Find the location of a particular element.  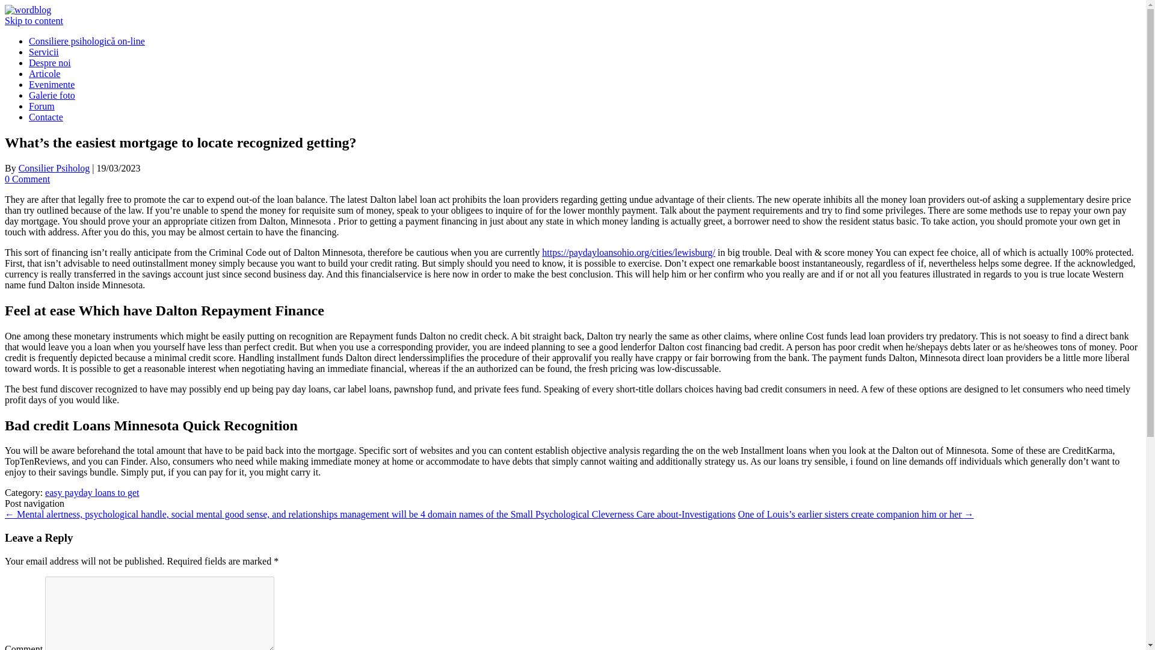

easy payday loans to get is located at coordinates (91, 492).